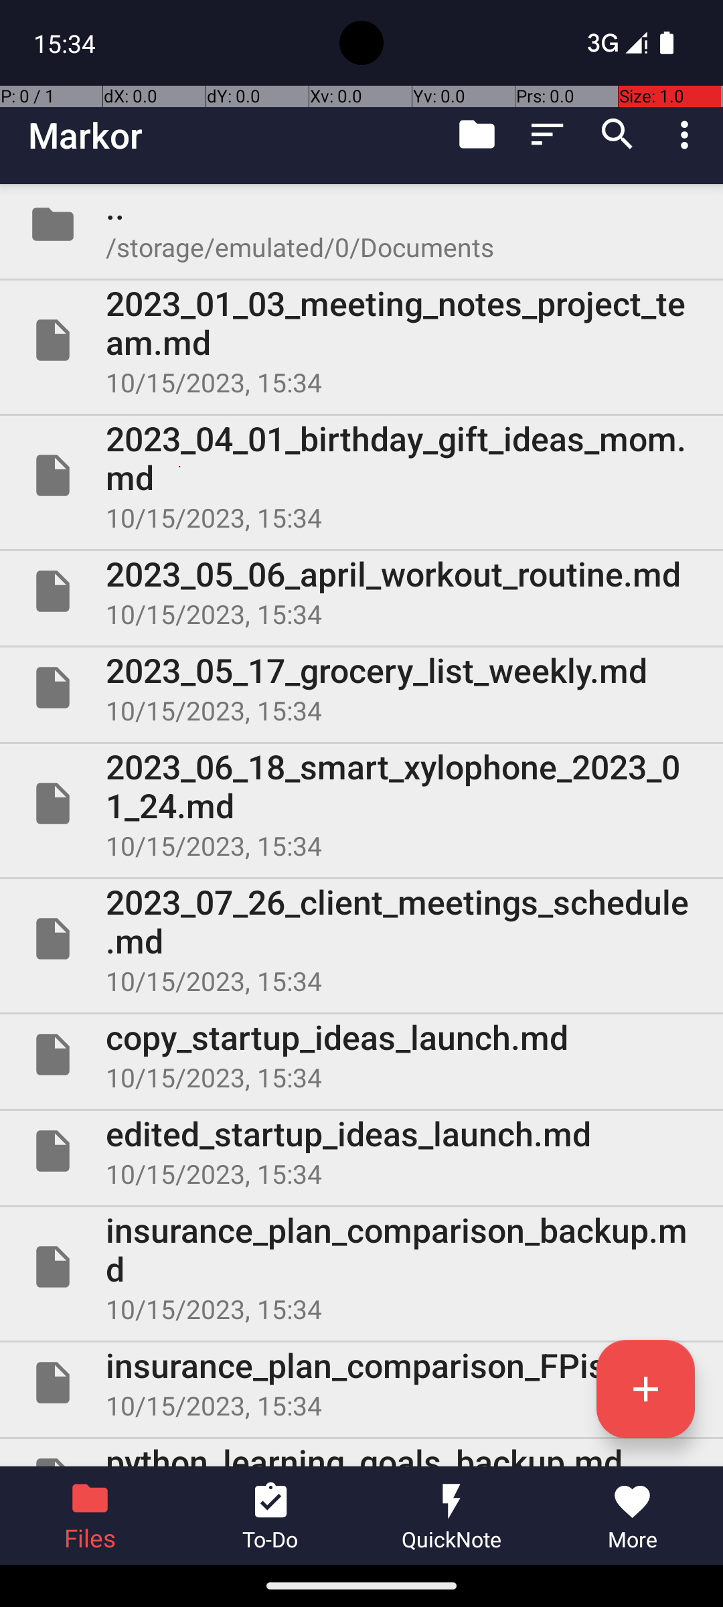  What do you see at coordinates (361, 1267) in the screenshot?
I see `File insurance_plan_comparison_backup.md ` at bounding box center [361, 1267].